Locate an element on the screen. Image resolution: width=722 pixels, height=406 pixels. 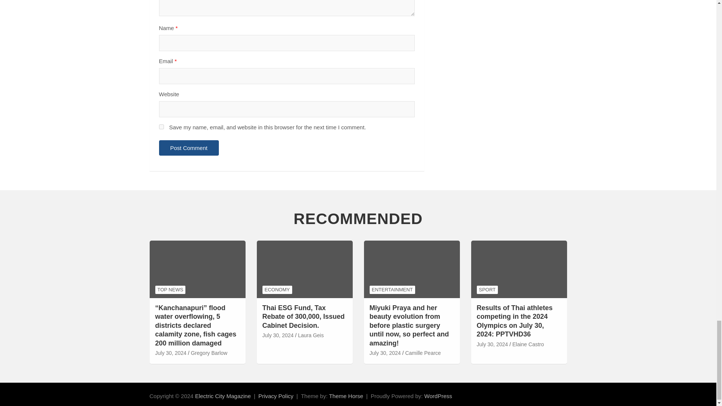
Post Comment is located at coordinates (189, 147).